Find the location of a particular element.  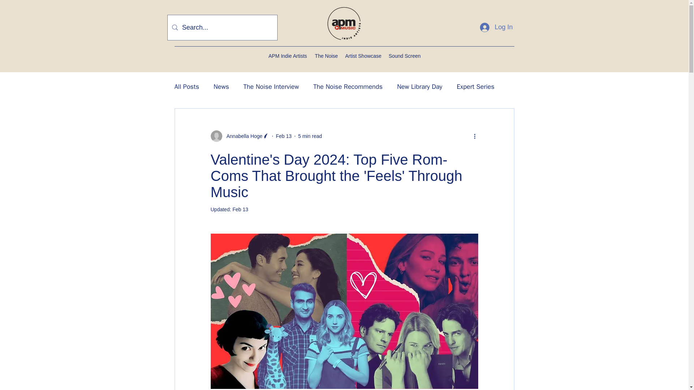

The Noise is located at coordinates (326, 56).